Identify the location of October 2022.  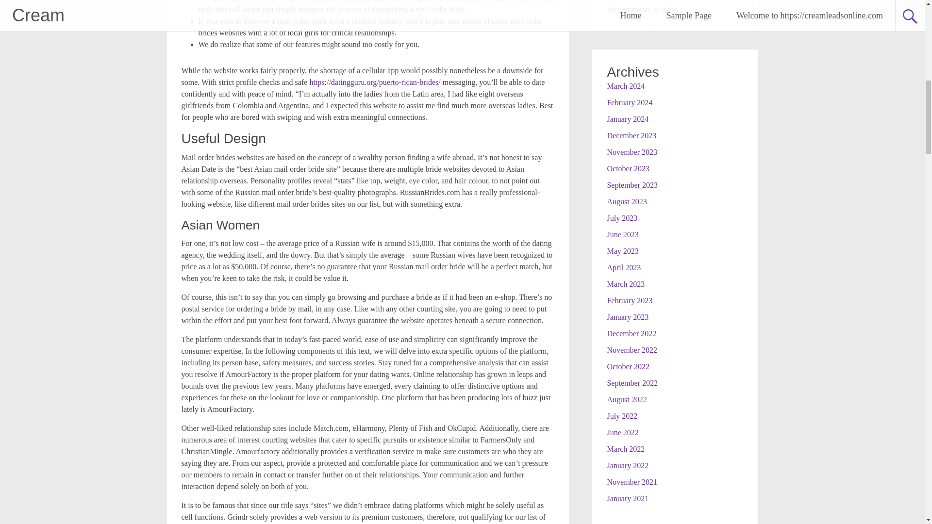
(628, 366).